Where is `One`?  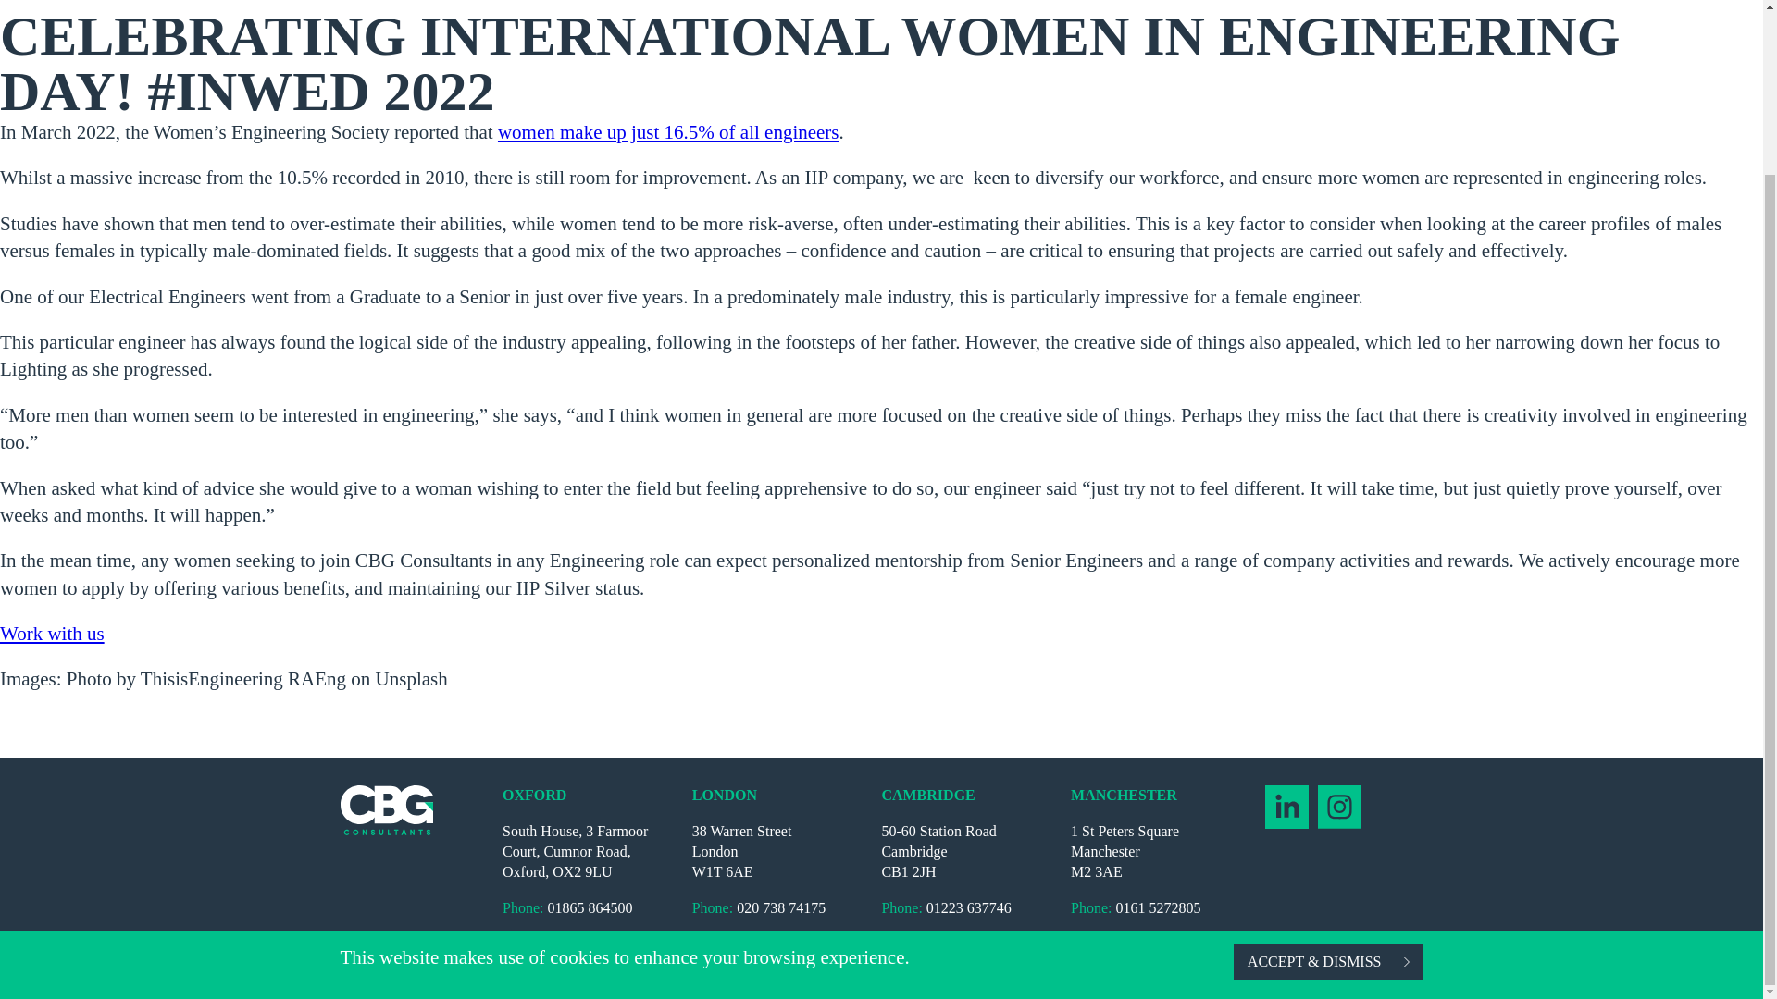 One is located at coordinates (746, 962).